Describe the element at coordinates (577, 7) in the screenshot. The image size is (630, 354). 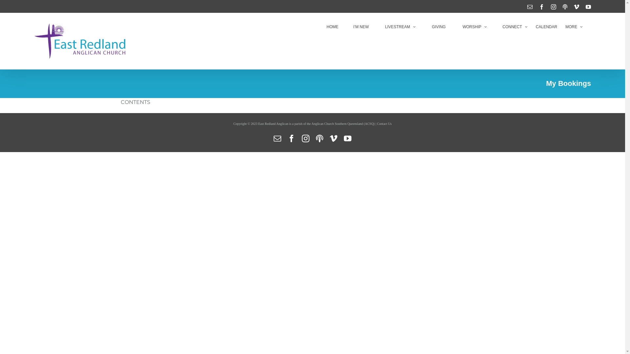
I see `Vimeo` at that location.